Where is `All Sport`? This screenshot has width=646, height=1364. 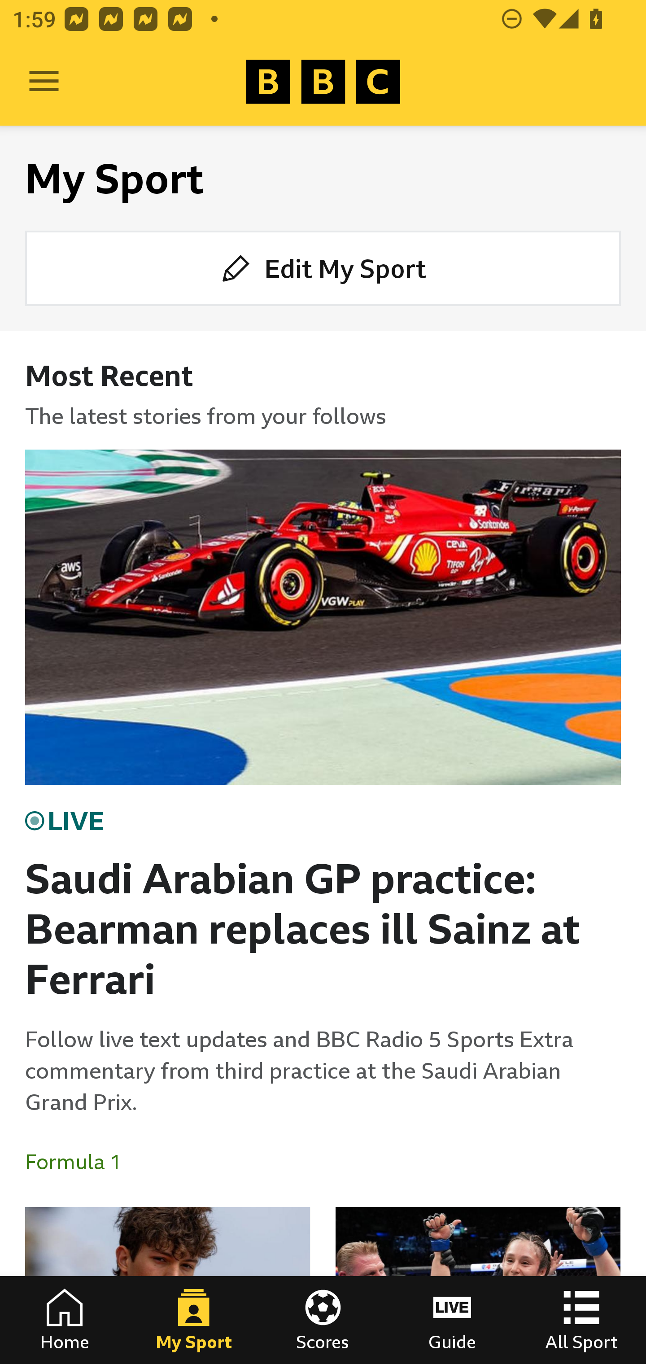
All Sport is located at coordinates (581, 1320).